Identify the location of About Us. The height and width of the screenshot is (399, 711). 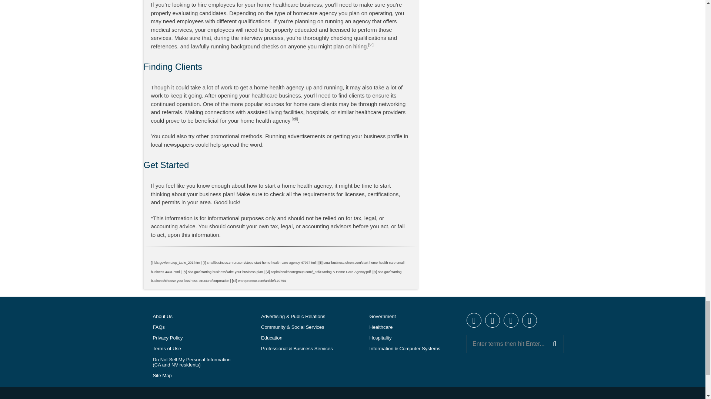
(190, 317).